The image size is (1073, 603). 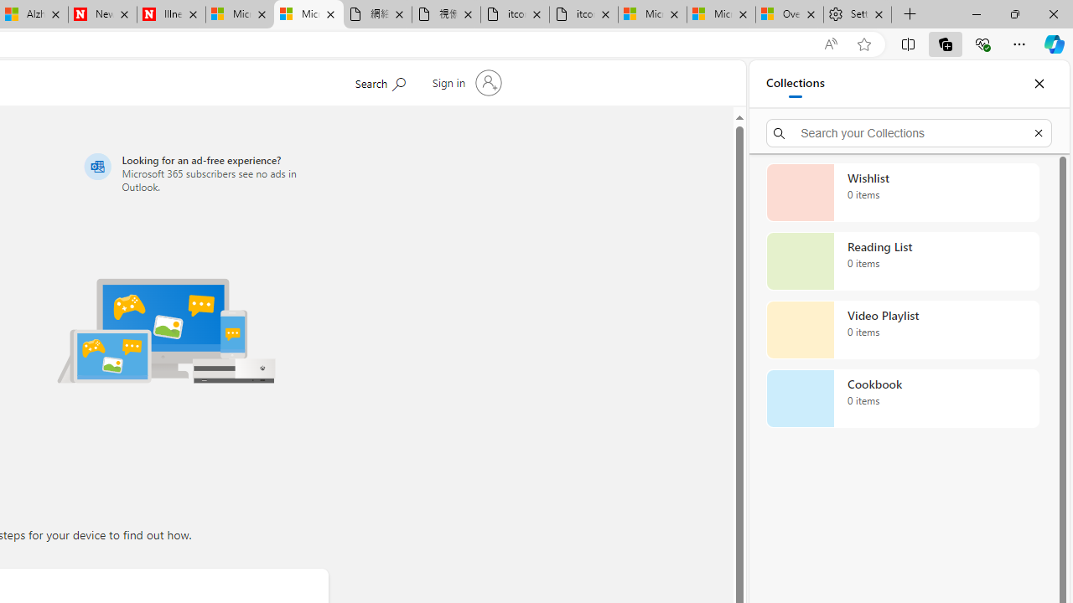 What do you see at coordinates (203, 173) in the screenshot?
I see `Looking for an ad-free experience?` at bounding box center [203, 173].